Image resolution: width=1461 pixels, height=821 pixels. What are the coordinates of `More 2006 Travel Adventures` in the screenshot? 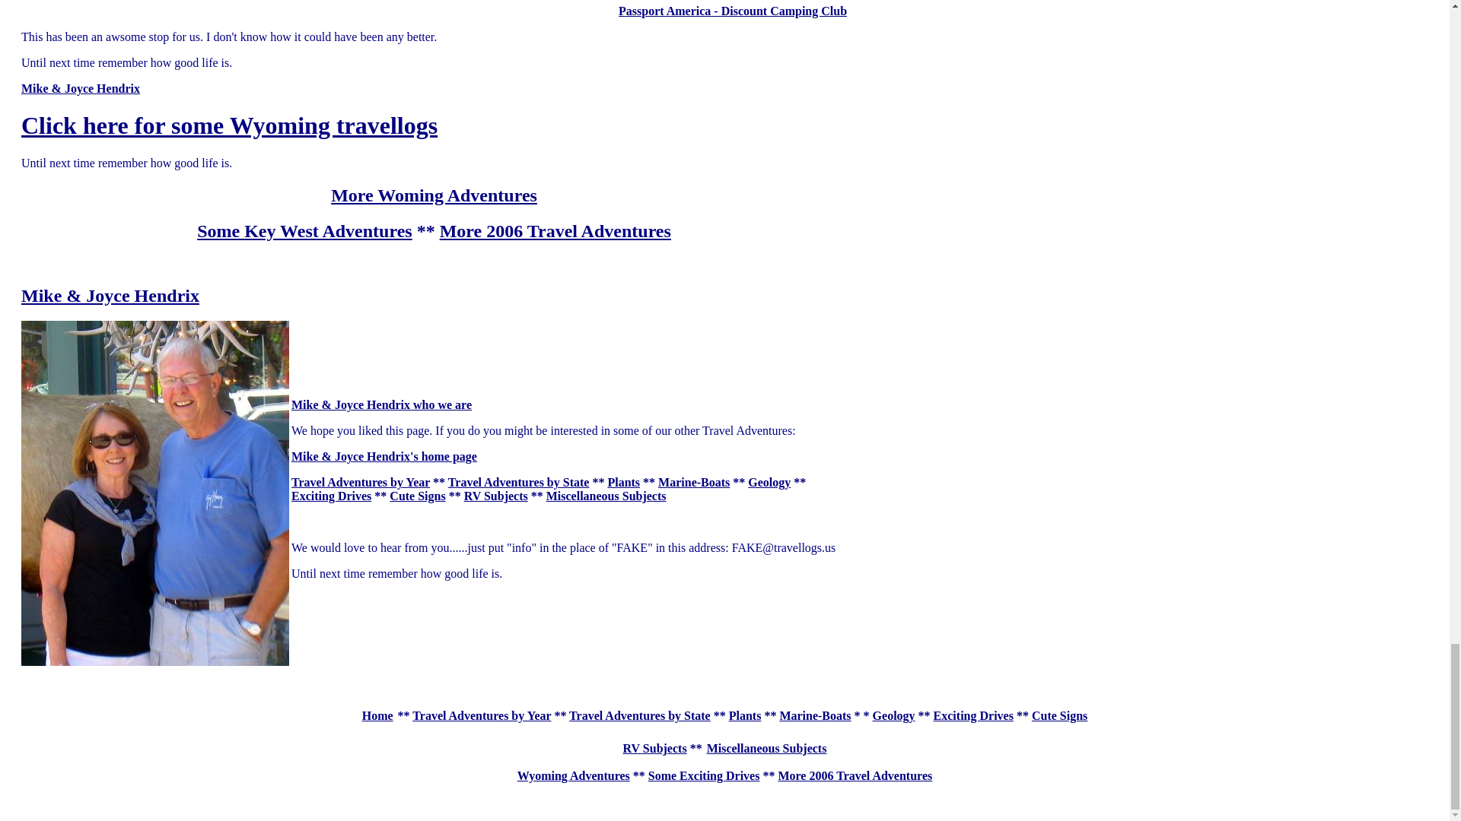 It's located at (555, 231).